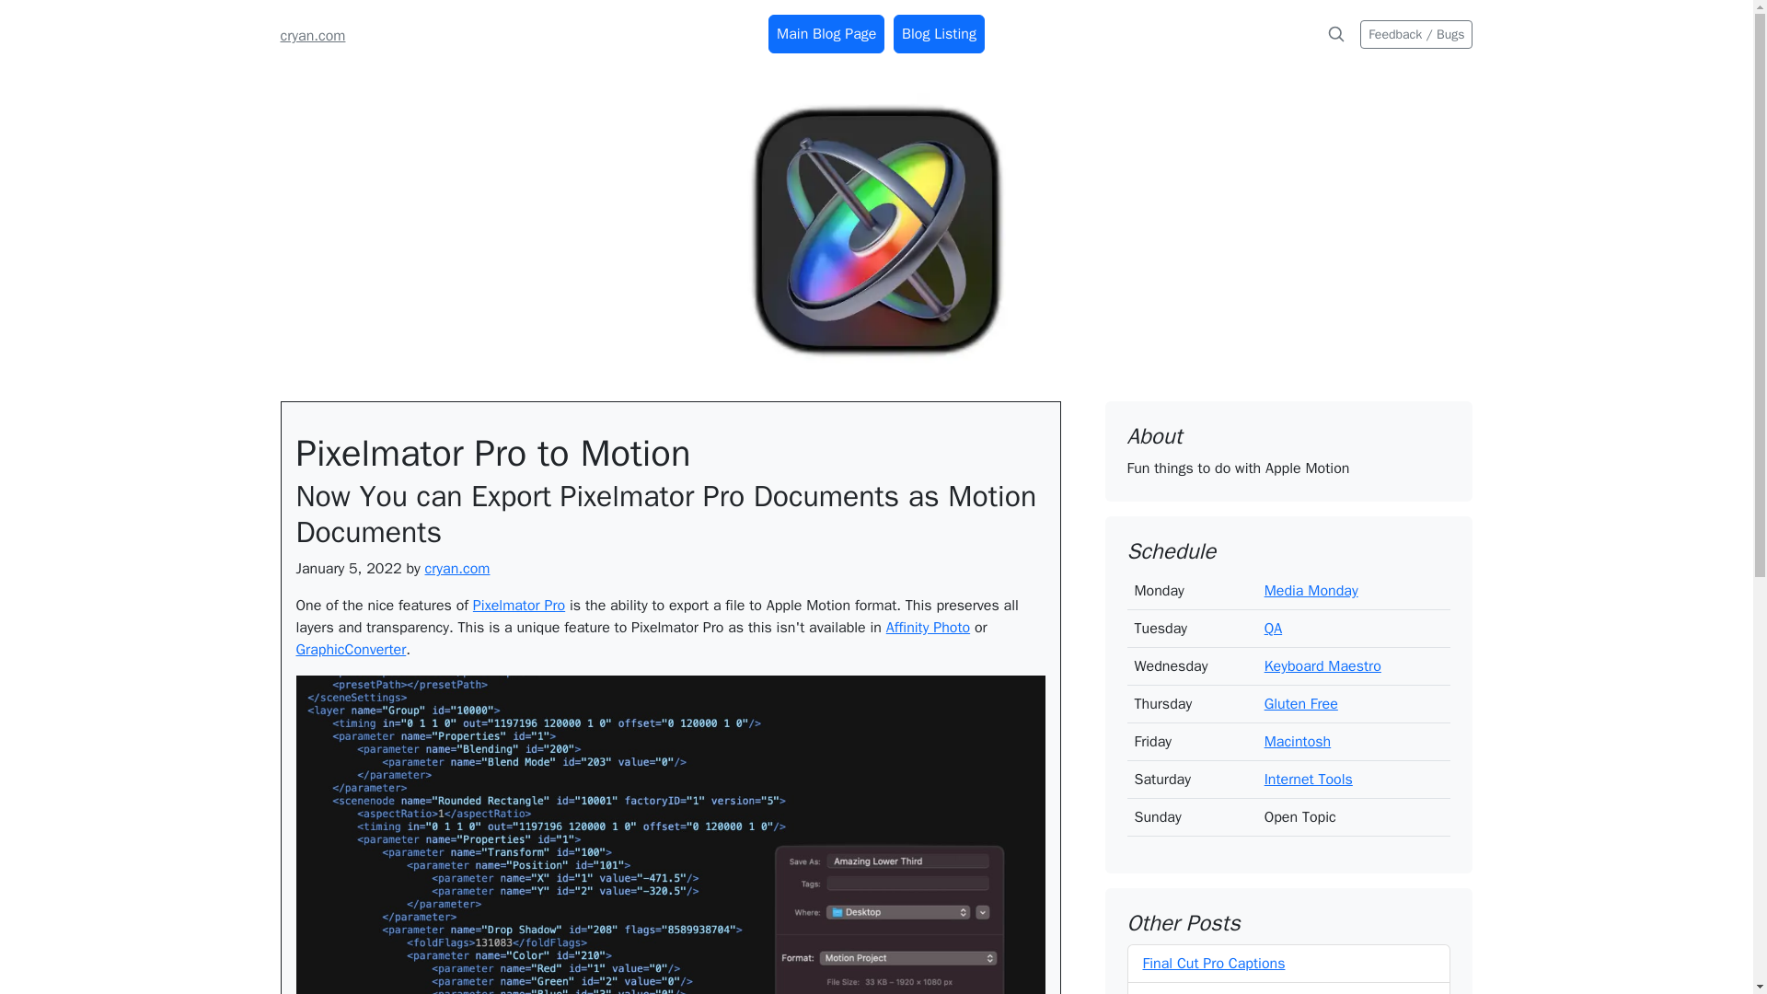 Image resolution: width=1767 pixels, height=994 pixels. I want to click on Main Blog Page, so click(826, 34).